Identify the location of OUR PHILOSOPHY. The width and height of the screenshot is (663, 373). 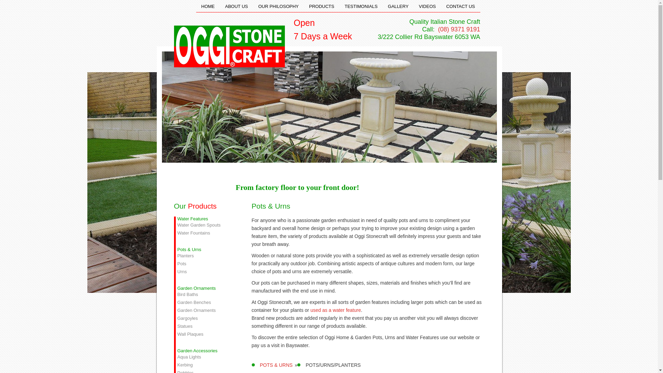
(278, 6).